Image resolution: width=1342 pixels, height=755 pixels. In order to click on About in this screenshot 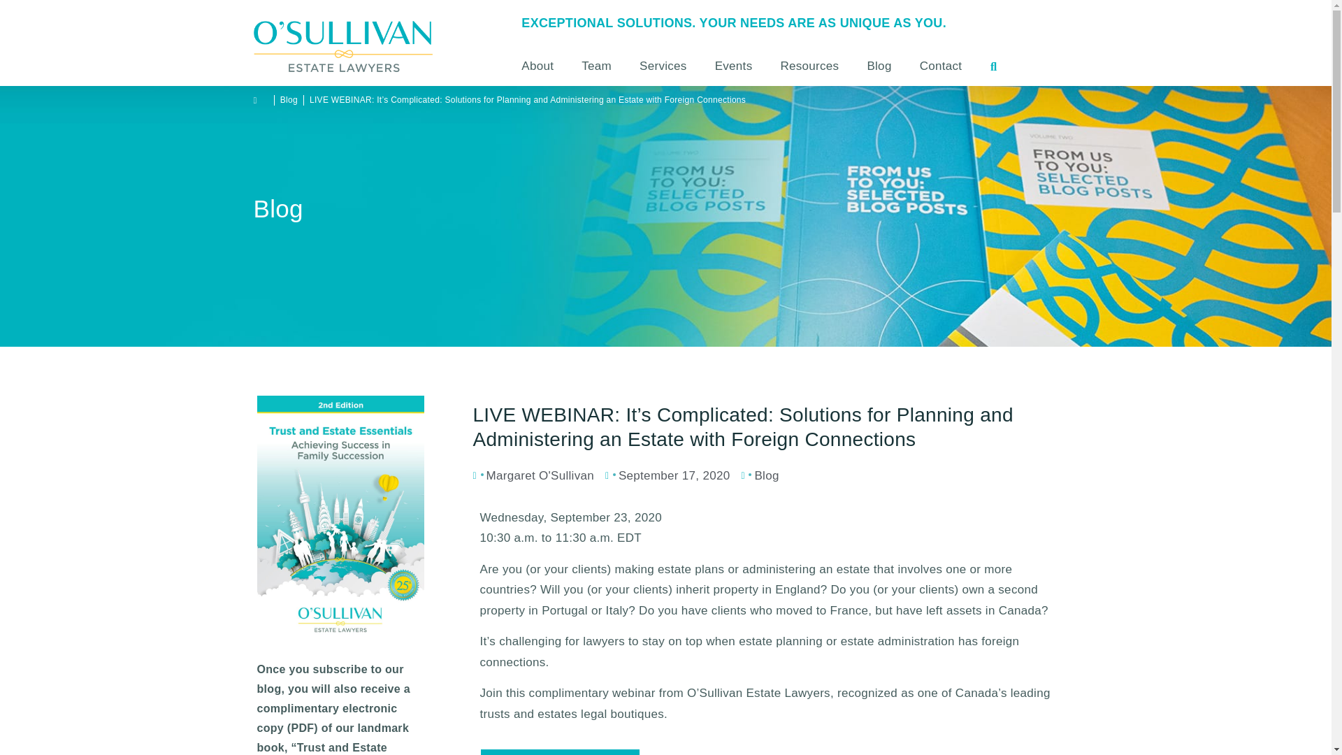, I will do `click(544, 66)`.